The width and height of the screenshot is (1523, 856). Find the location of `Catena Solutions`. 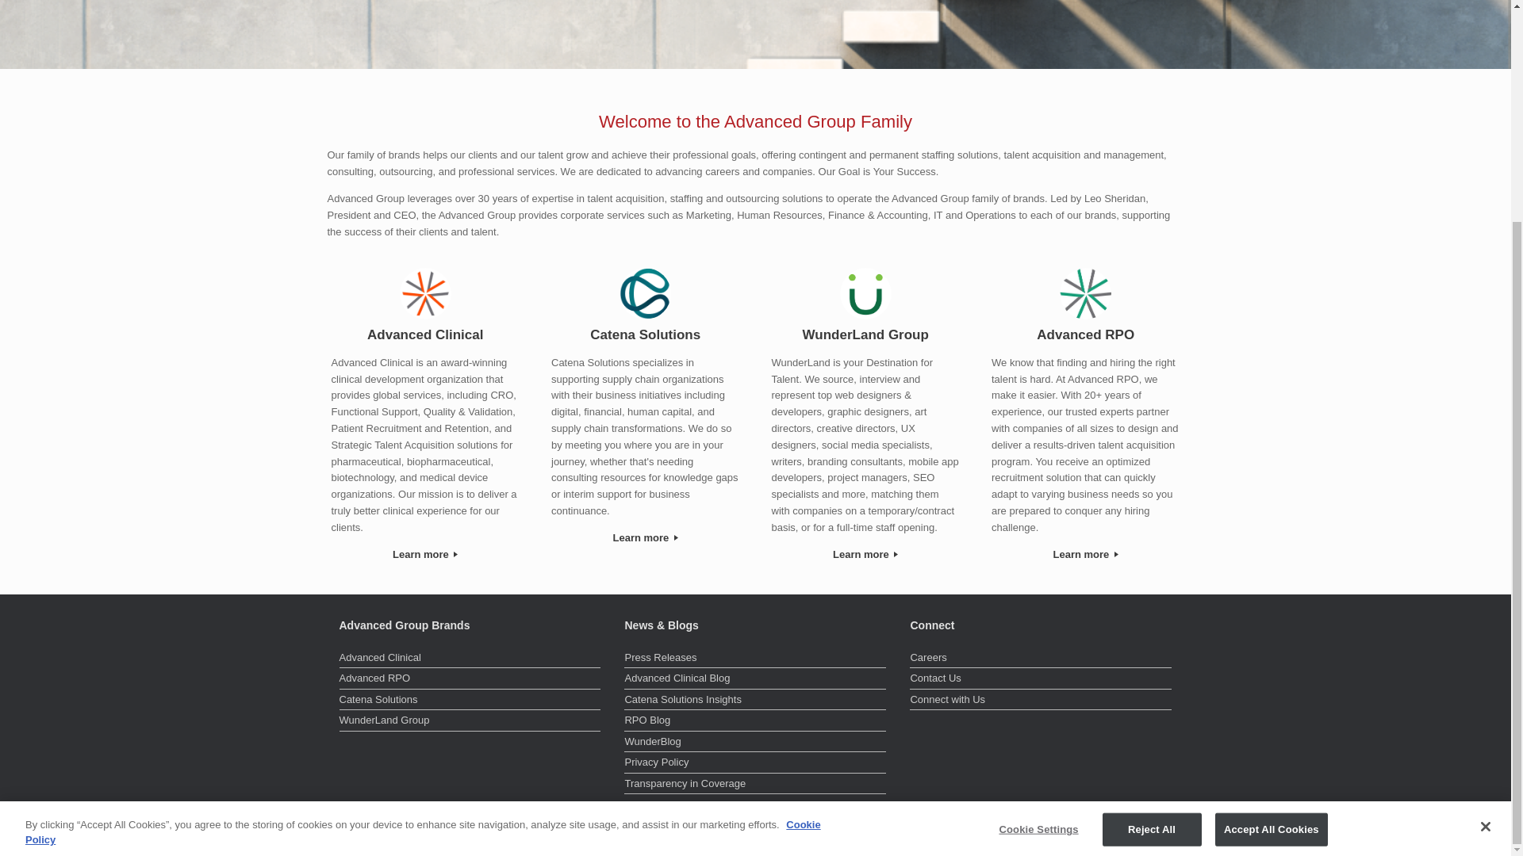

Catena Solutions is located at coordinates (646, 335).